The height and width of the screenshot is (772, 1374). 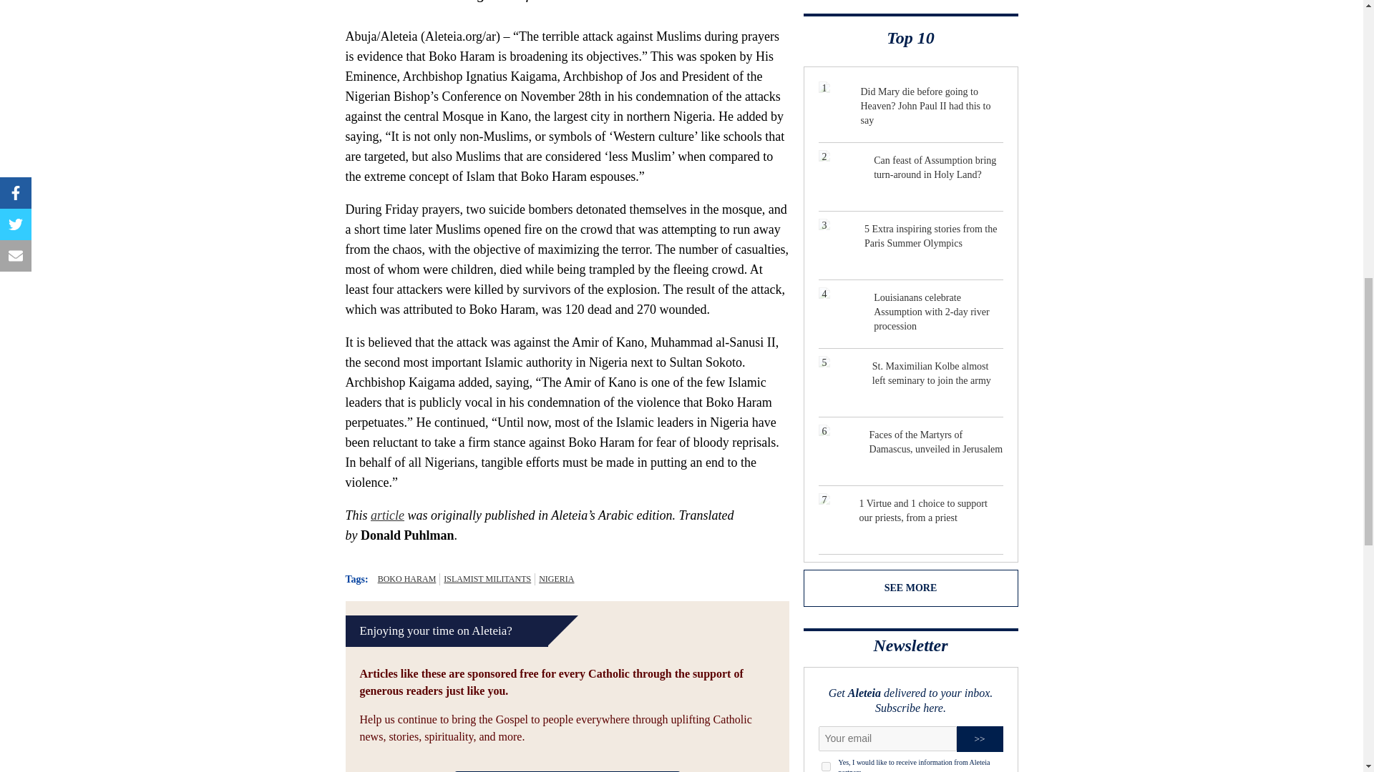 What do you see at coordinates (407, 579) in the screenshot?
I see `BOKO HARAM` at bounding box center [407, 579].